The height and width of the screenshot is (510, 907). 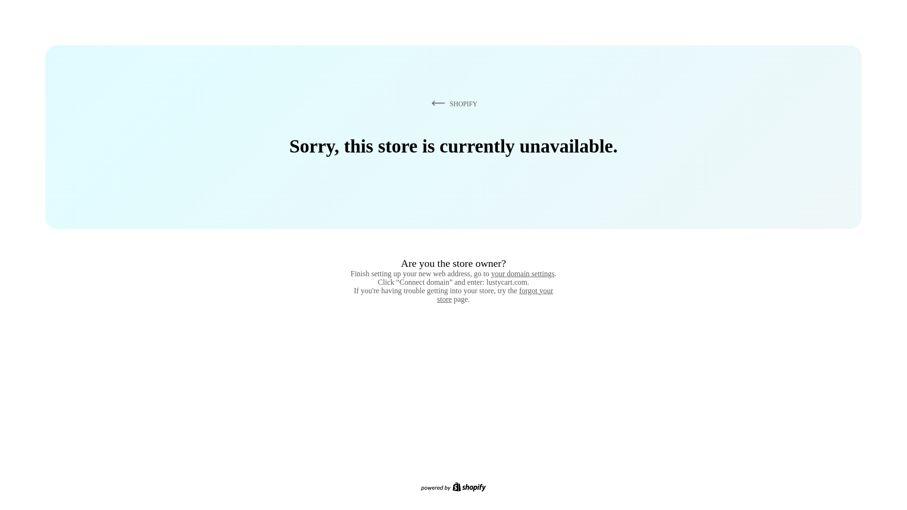 I want to click on your domain settings, so click(x=522, y=273).